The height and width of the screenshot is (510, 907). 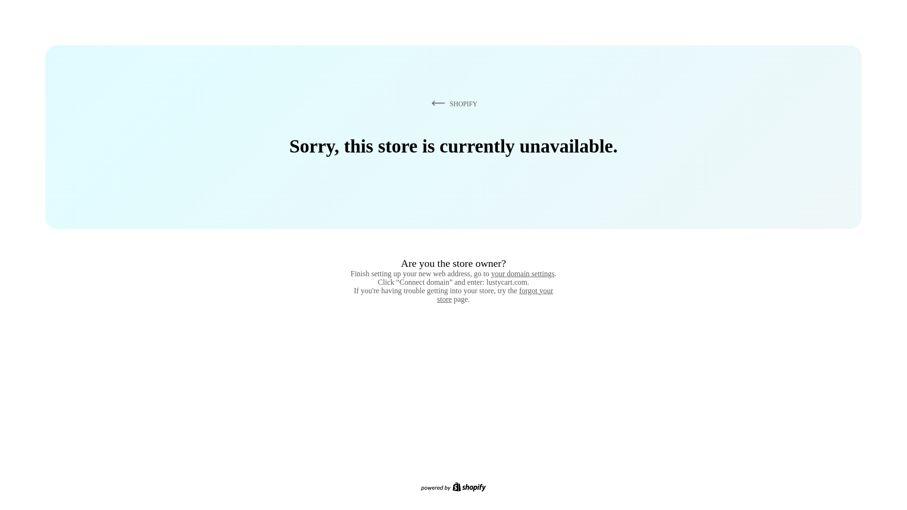 I want to click on your domain settings, so click(x=522, y=273).